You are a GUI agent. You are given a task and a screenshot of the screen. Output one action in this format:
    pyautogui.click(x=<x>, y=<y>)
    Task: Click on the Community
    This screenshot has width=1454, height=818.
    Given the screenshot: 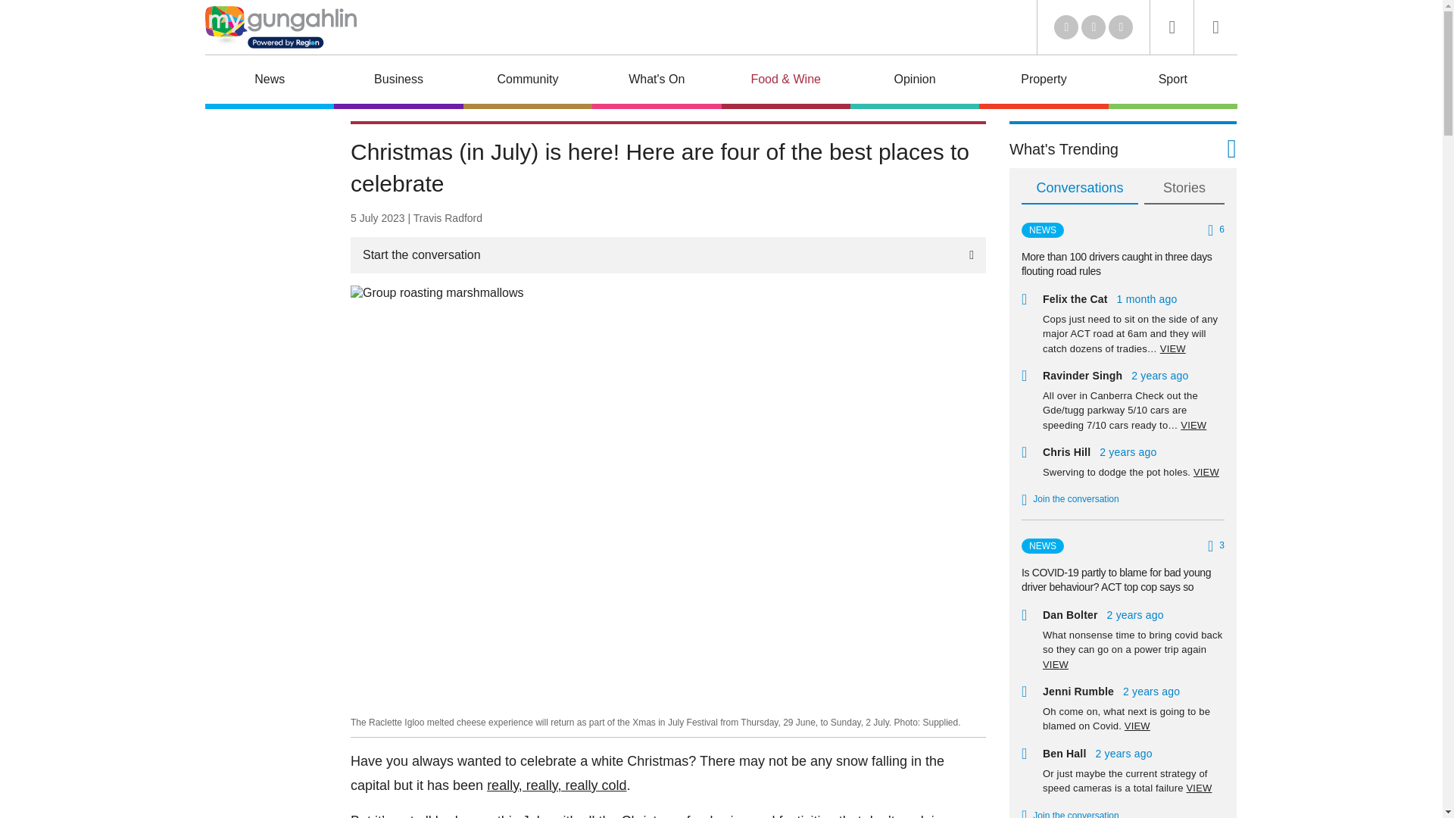 What is the action you would take?
    pyautogui.click(x=527, y=82)
    